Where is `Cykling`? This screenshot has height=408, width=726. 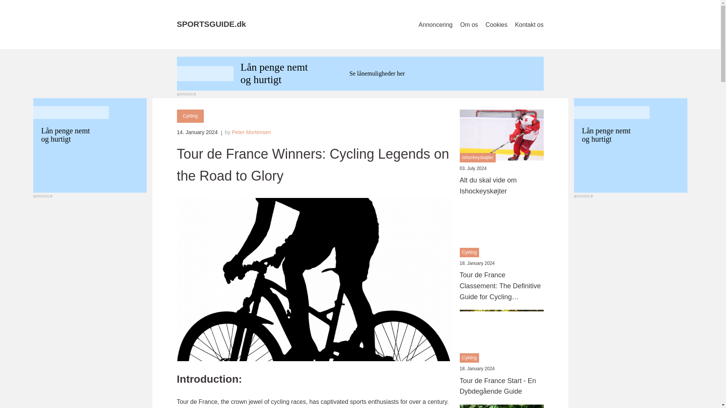 Cykling is located at coordinates (191, 116).